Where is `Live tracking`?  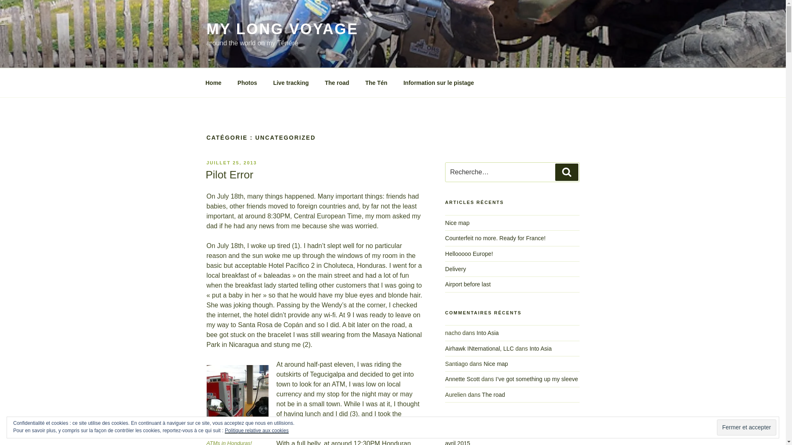 Live tracking is located at coordinates (291, 82).